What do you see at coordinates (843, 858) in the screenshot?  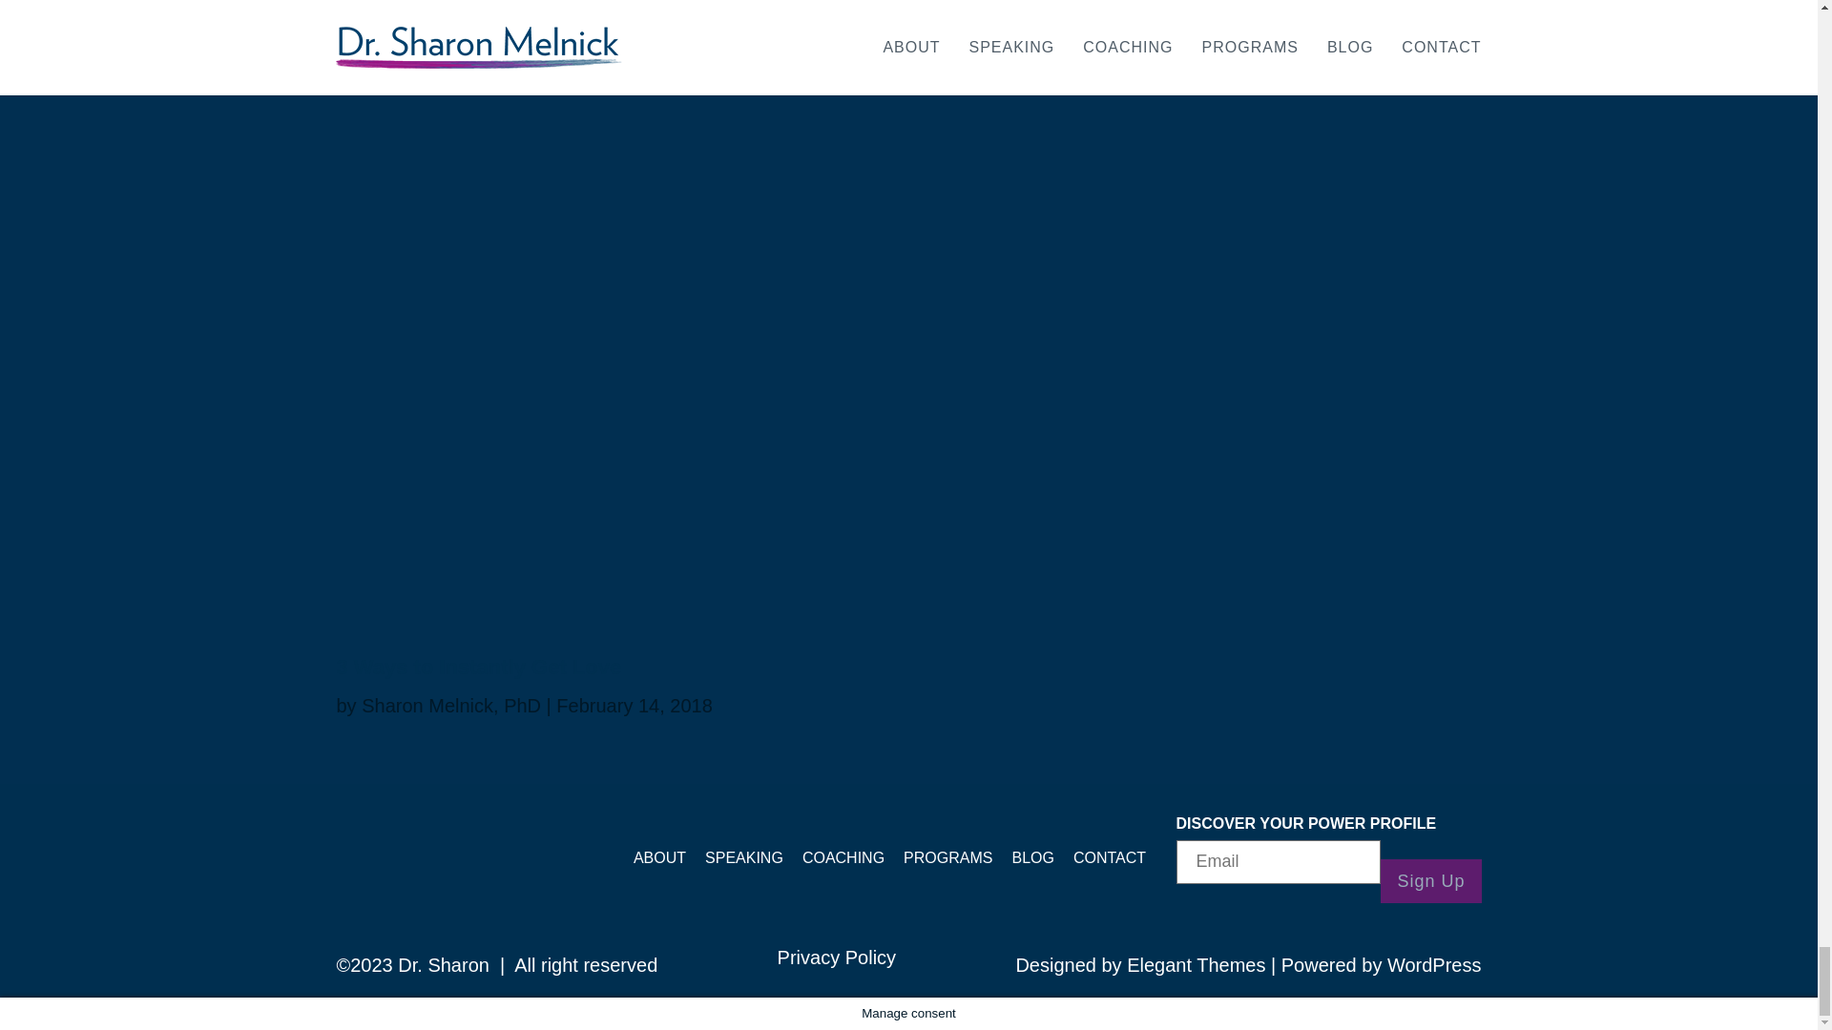 I see `COACHING` at bounding box center [843, 858].